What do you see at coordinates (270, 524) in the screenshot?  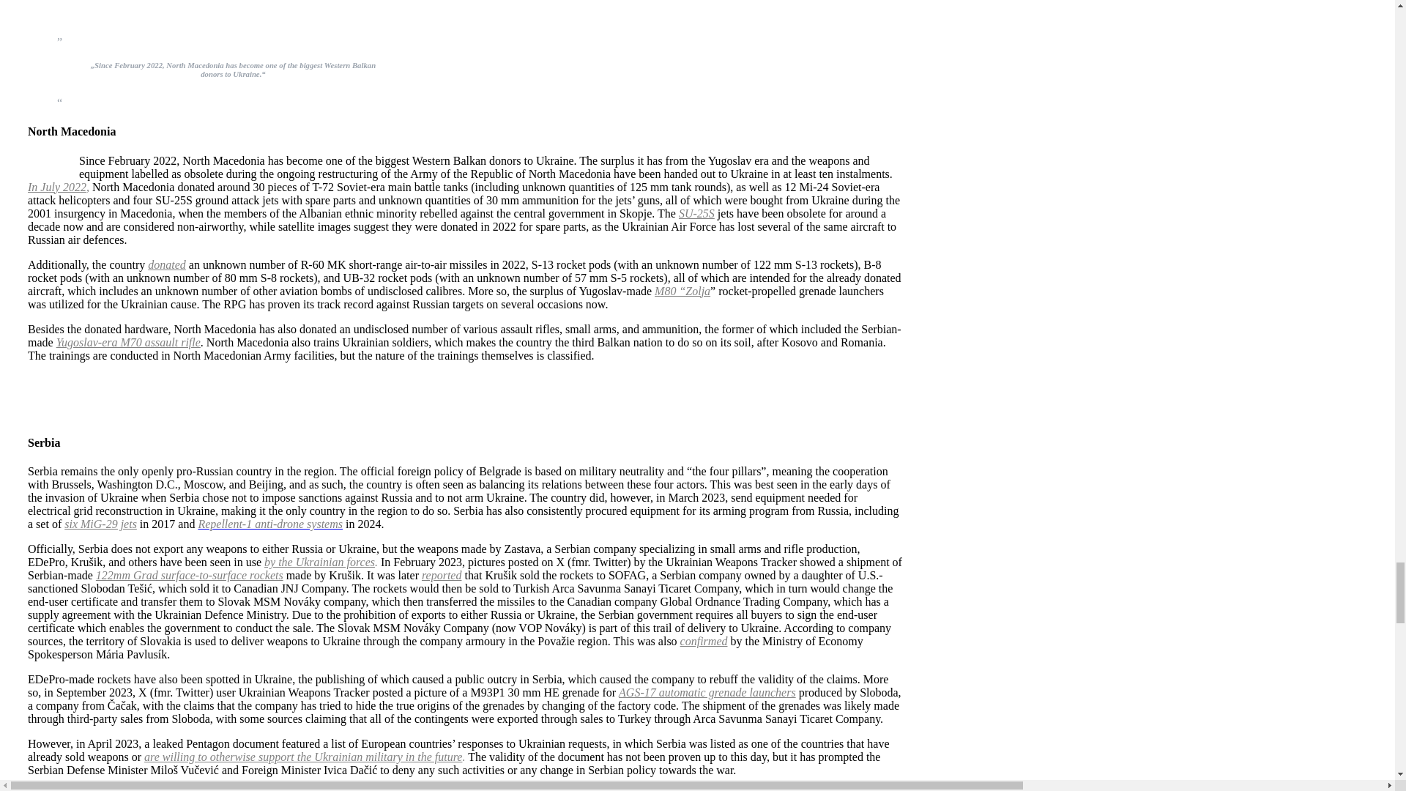 I see `Repellent-1 anti-drone systems` at bounding box center [270, 524].